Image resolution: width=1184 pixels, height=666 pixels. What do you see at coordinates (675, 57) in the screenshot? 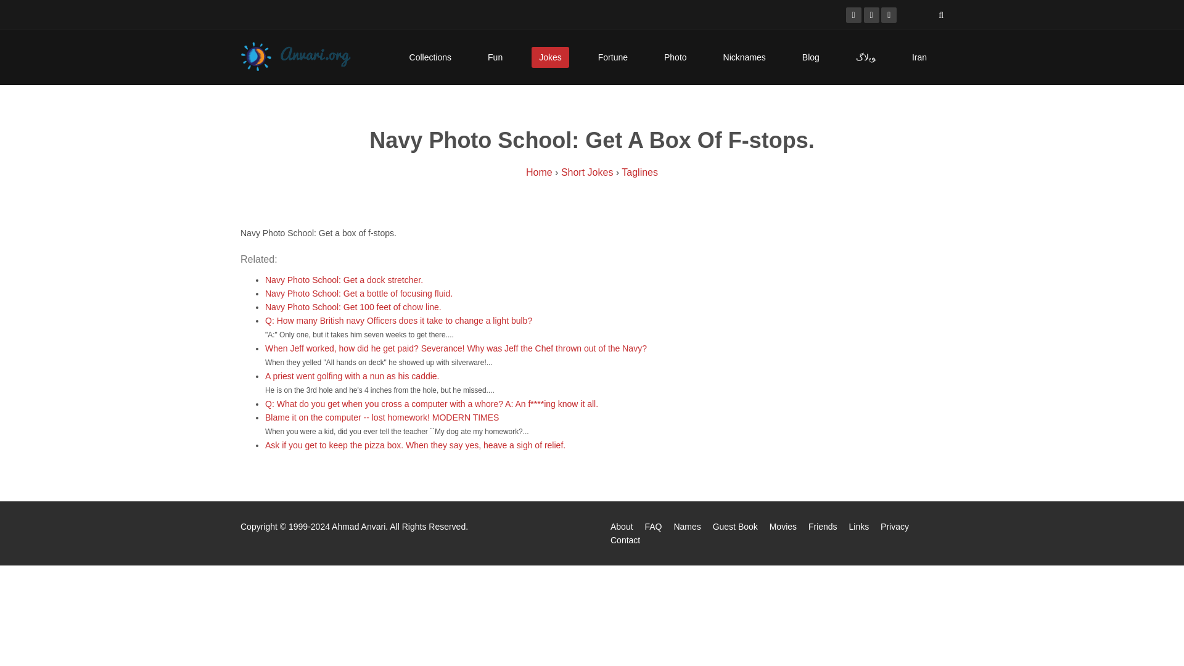
I see `Photo` at bounding box center [675, 57].